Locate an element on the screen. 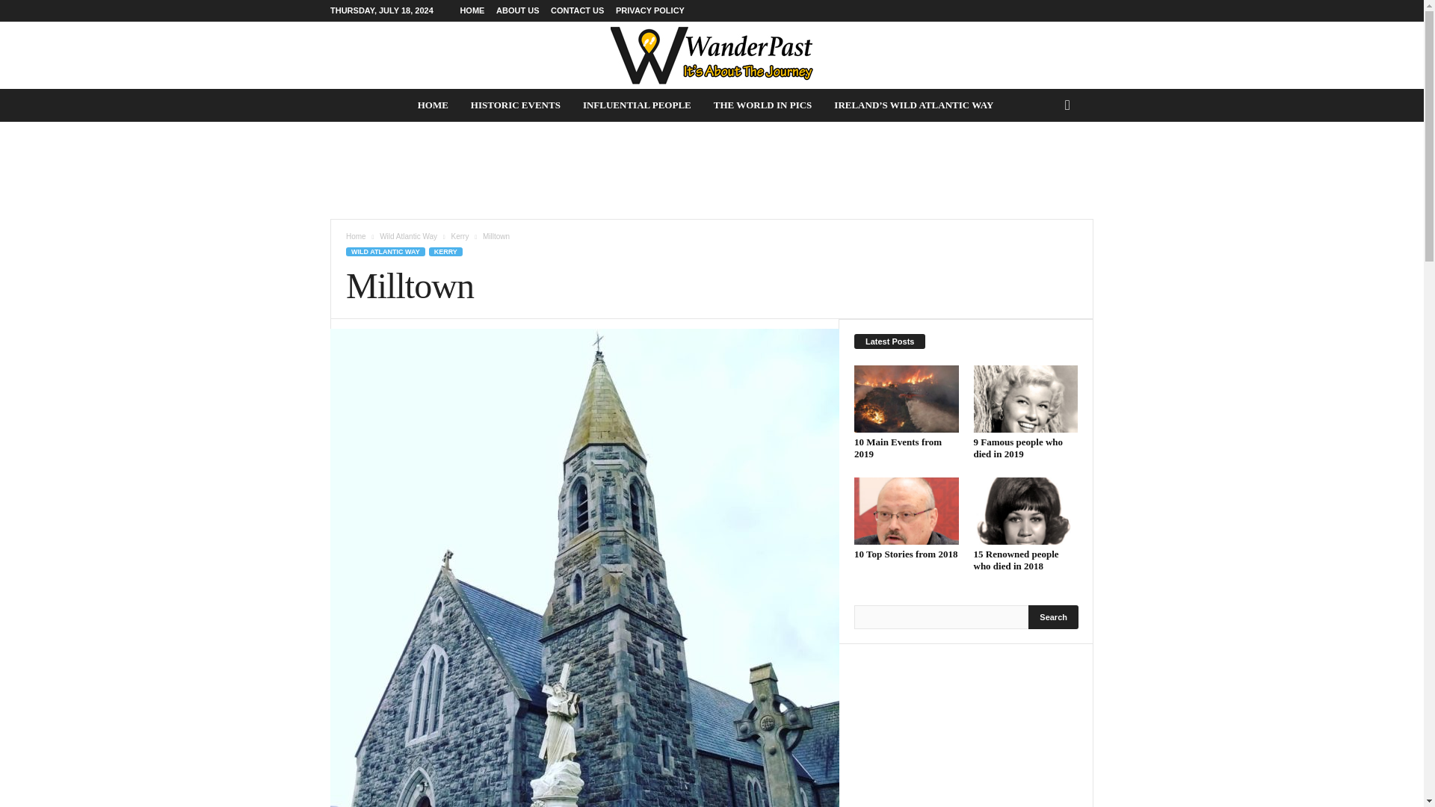 Image resolution: width=1435 pixels, height=807 pixels. Wild Atlantic Way is located at coordinates (408, 236).